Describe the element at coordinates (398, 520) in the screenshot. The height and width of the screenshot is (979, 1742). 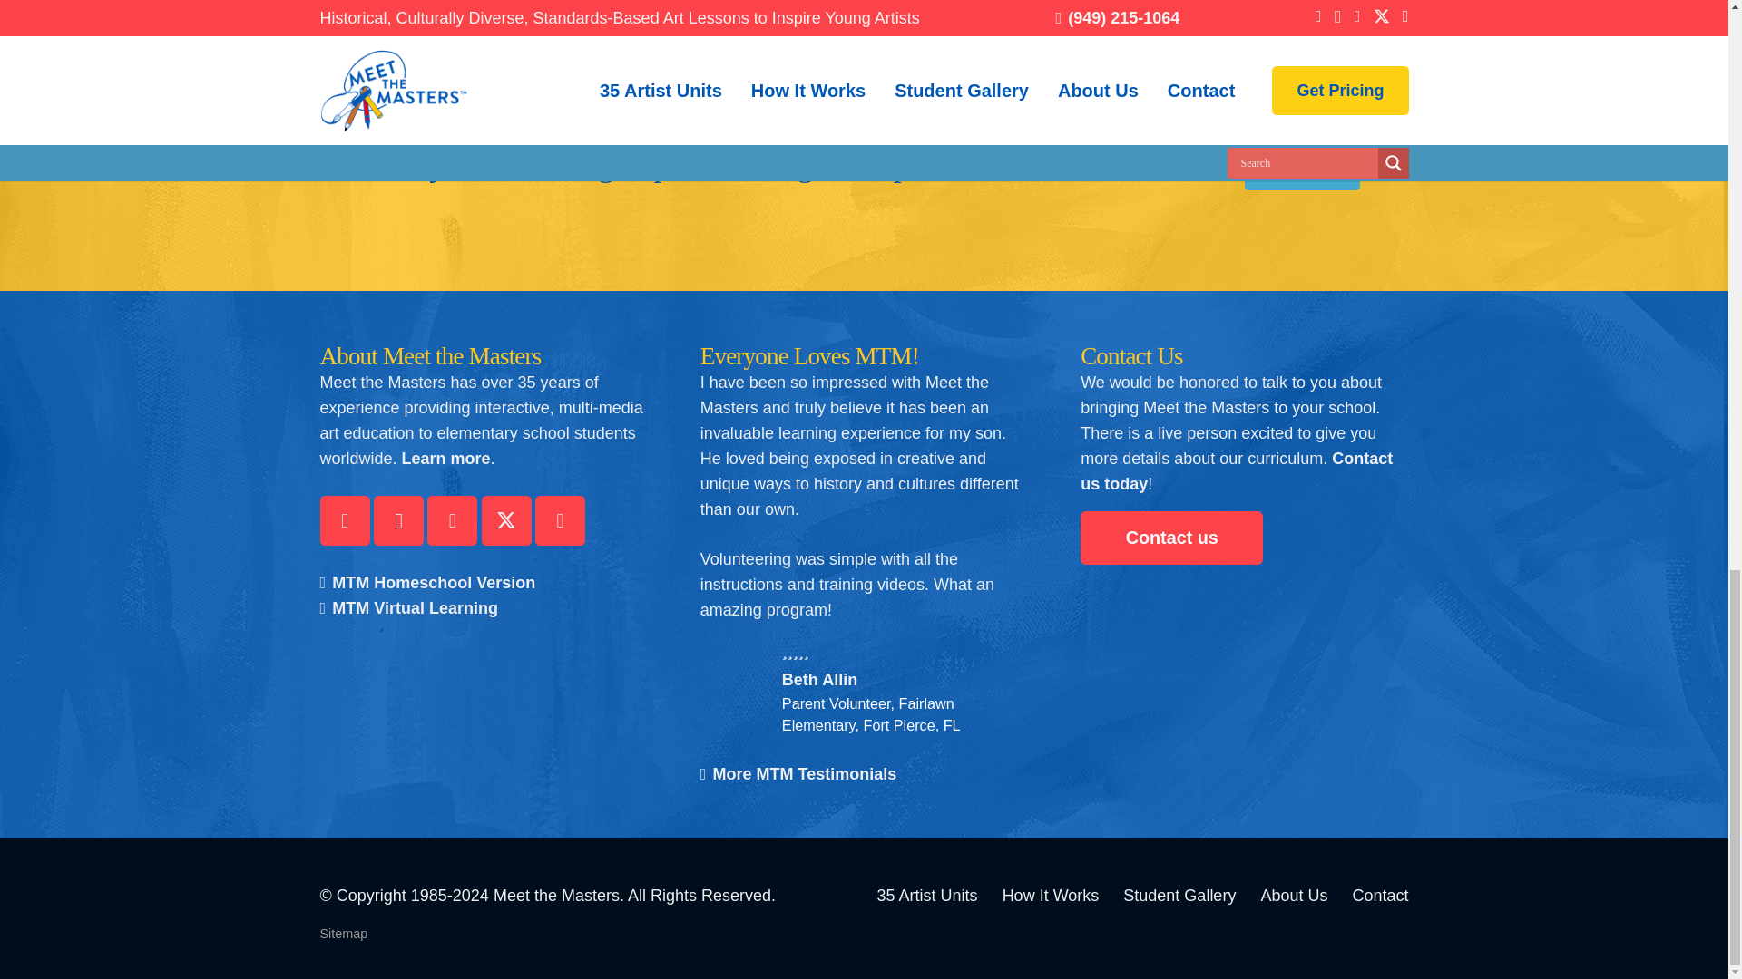
I see `Instagram` at that location.